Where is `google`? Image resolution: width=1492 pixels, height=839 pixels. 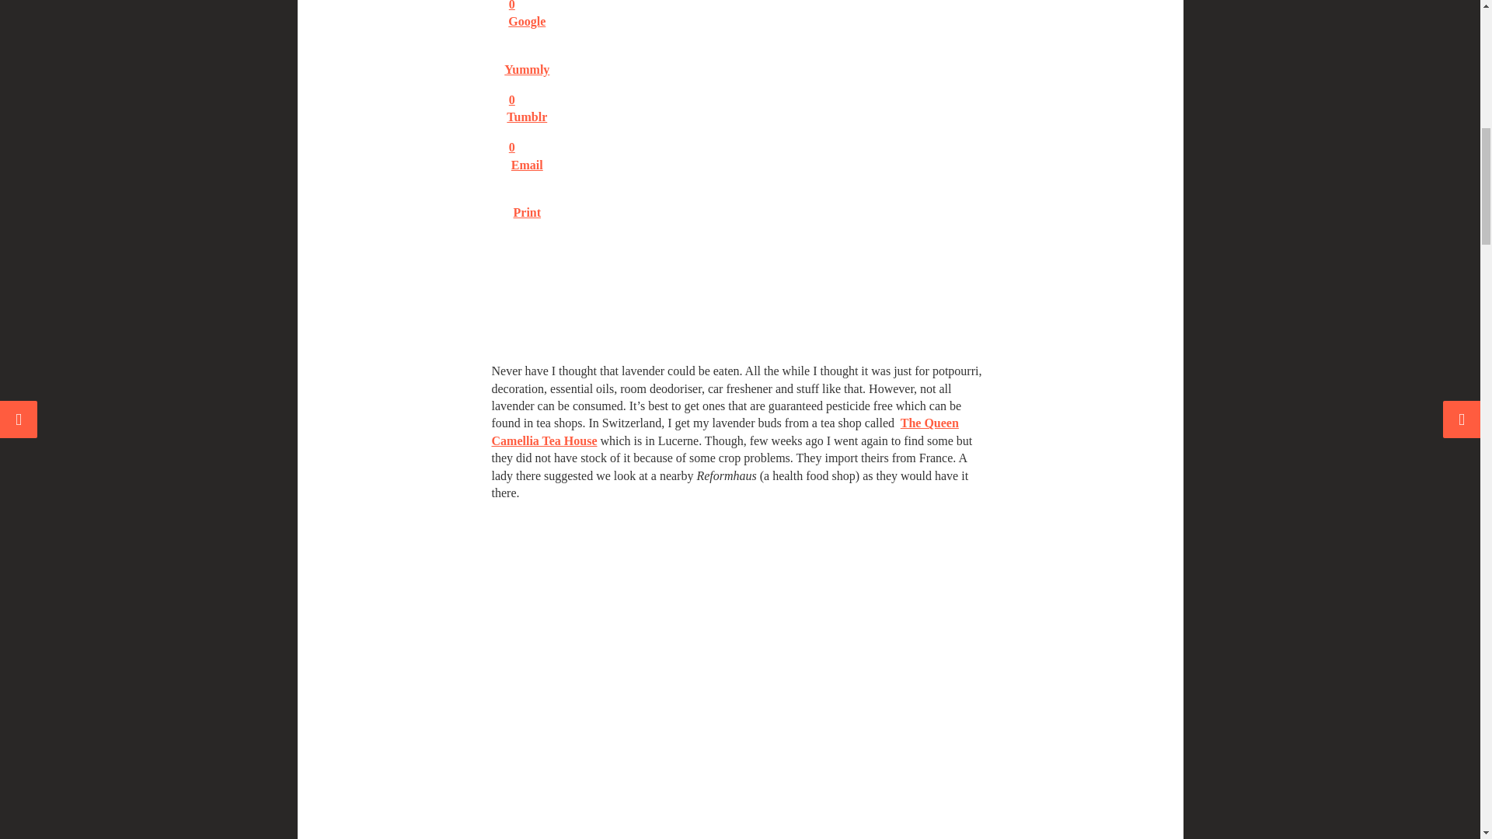
google is located at coordinates (530, 6).